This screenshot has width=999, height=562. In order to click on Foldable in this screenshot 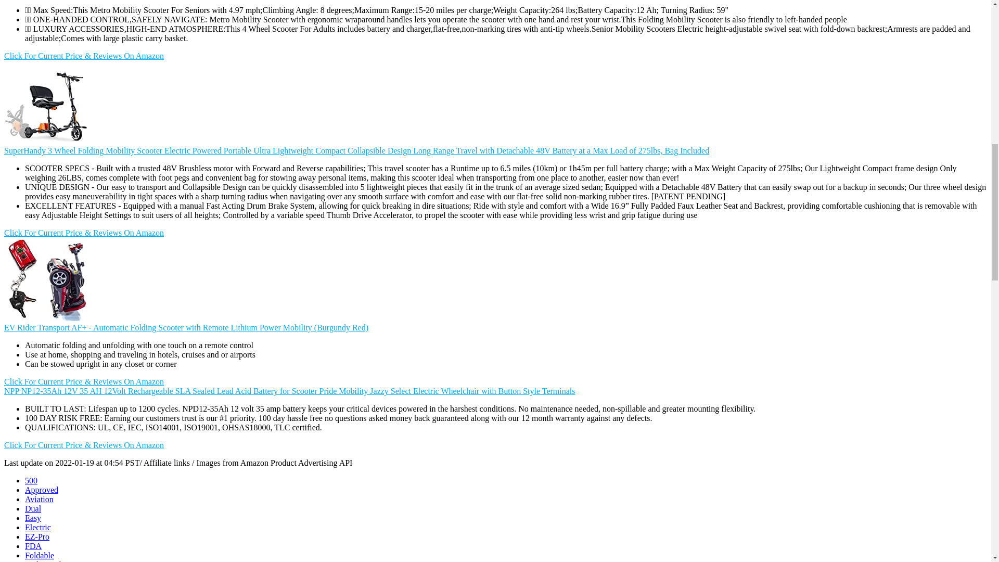, I will do `click(40, 555)`.